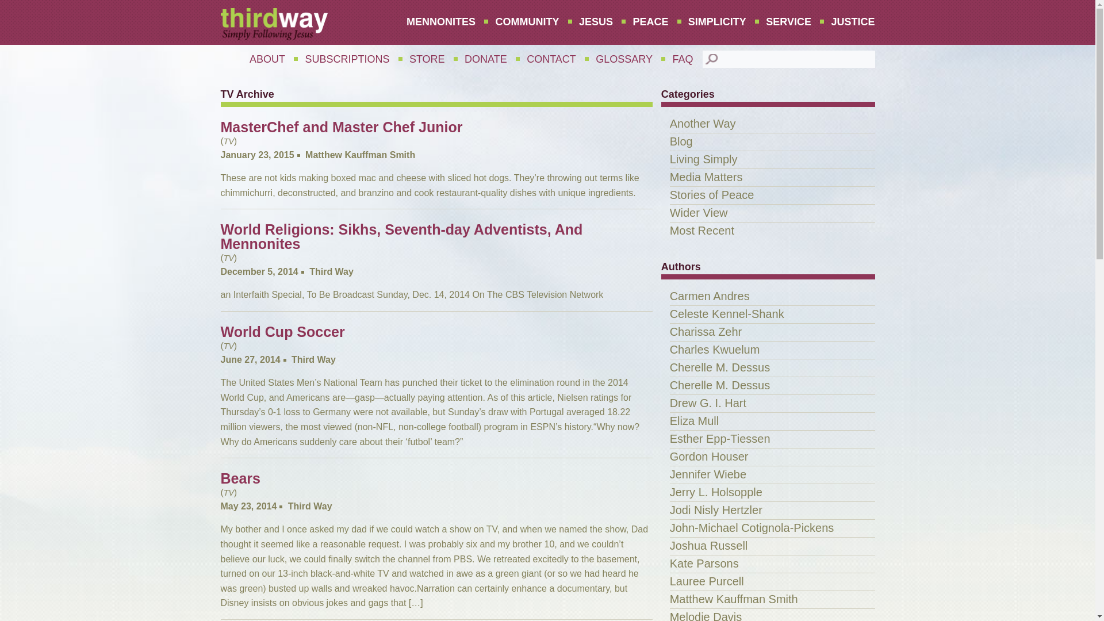  Describe the element at coordinates (708, 402) in the screenshot. I see `View all post filed under Drew G. I. Hart` at that location.